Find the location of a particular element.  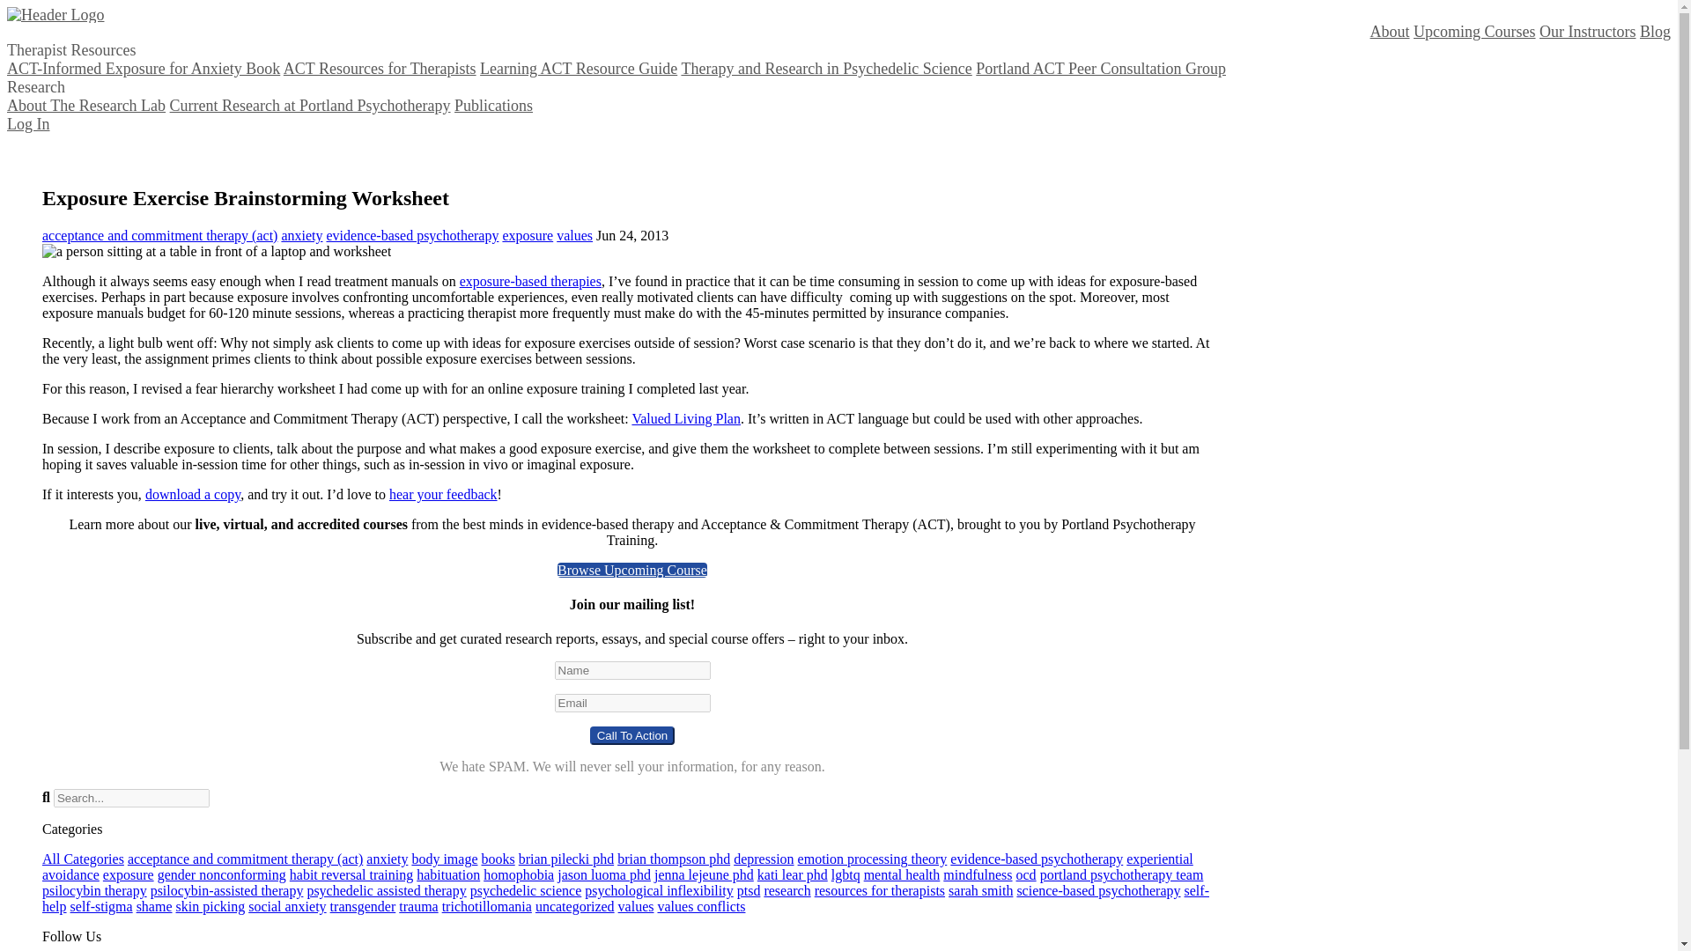

exposure is located at coordinates (129, 874).